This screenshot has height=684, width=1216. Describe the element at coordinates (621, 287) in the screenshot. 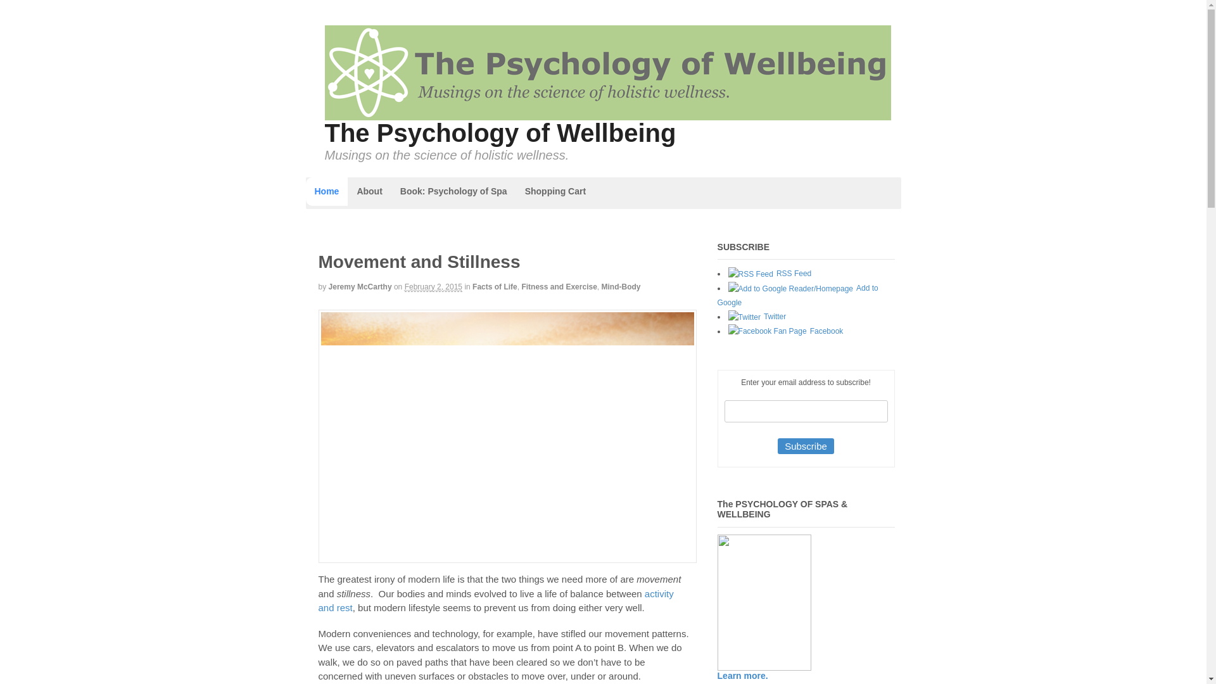

I see `View all items in Mind-Body` at that location.